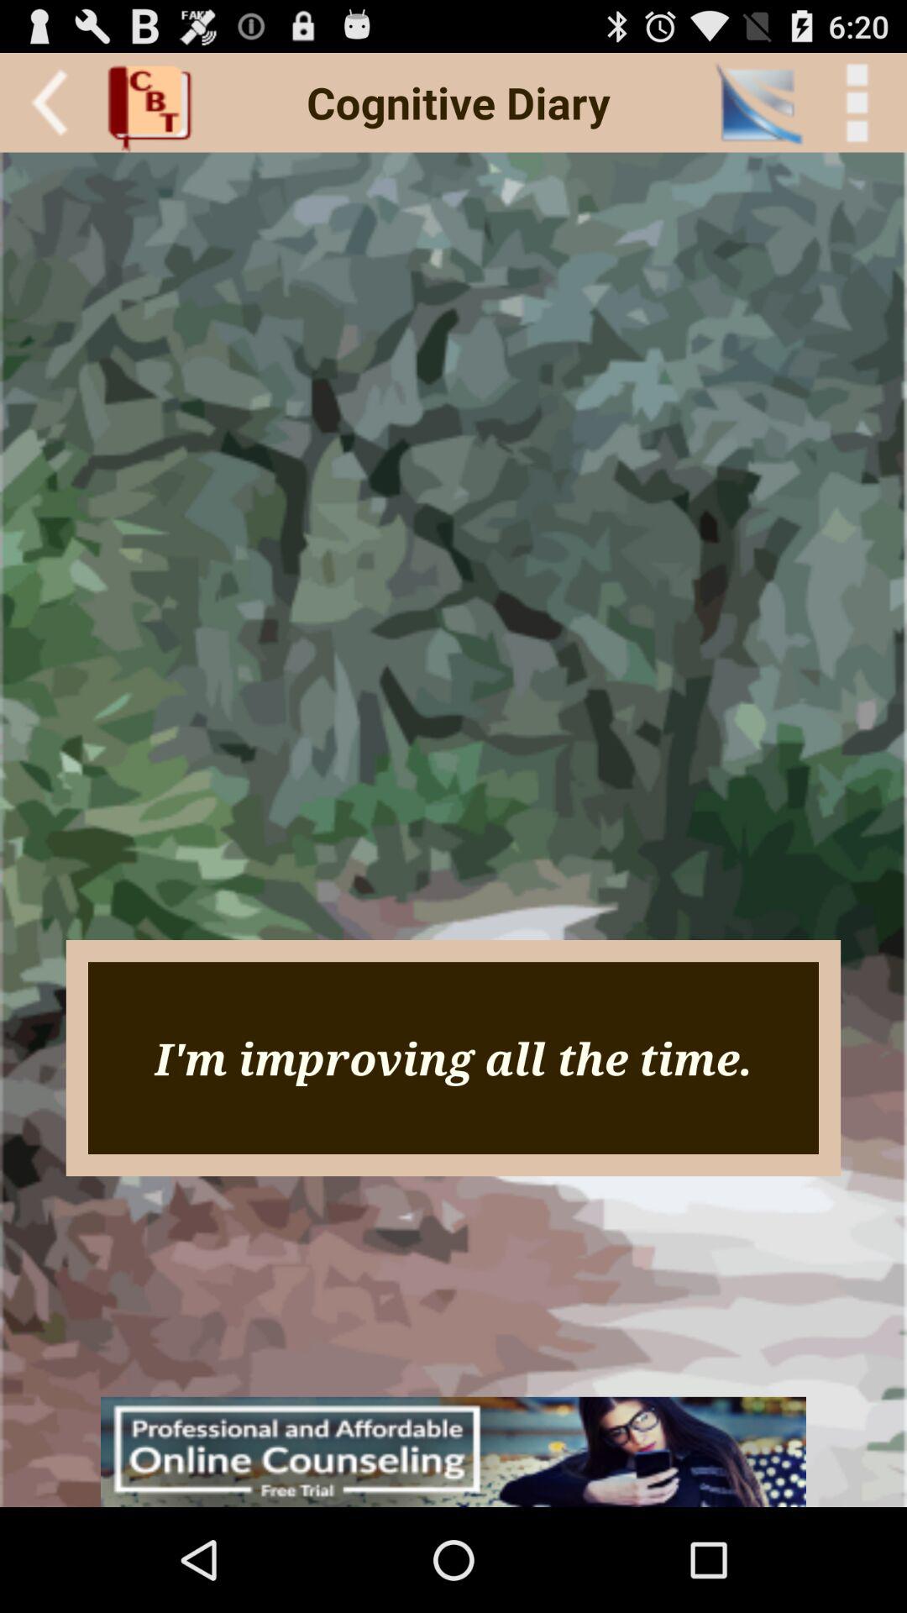 This screenshot has height=1613, width=907. I want to click on tap item to the right of cognitive diary item, so click(758, 102).